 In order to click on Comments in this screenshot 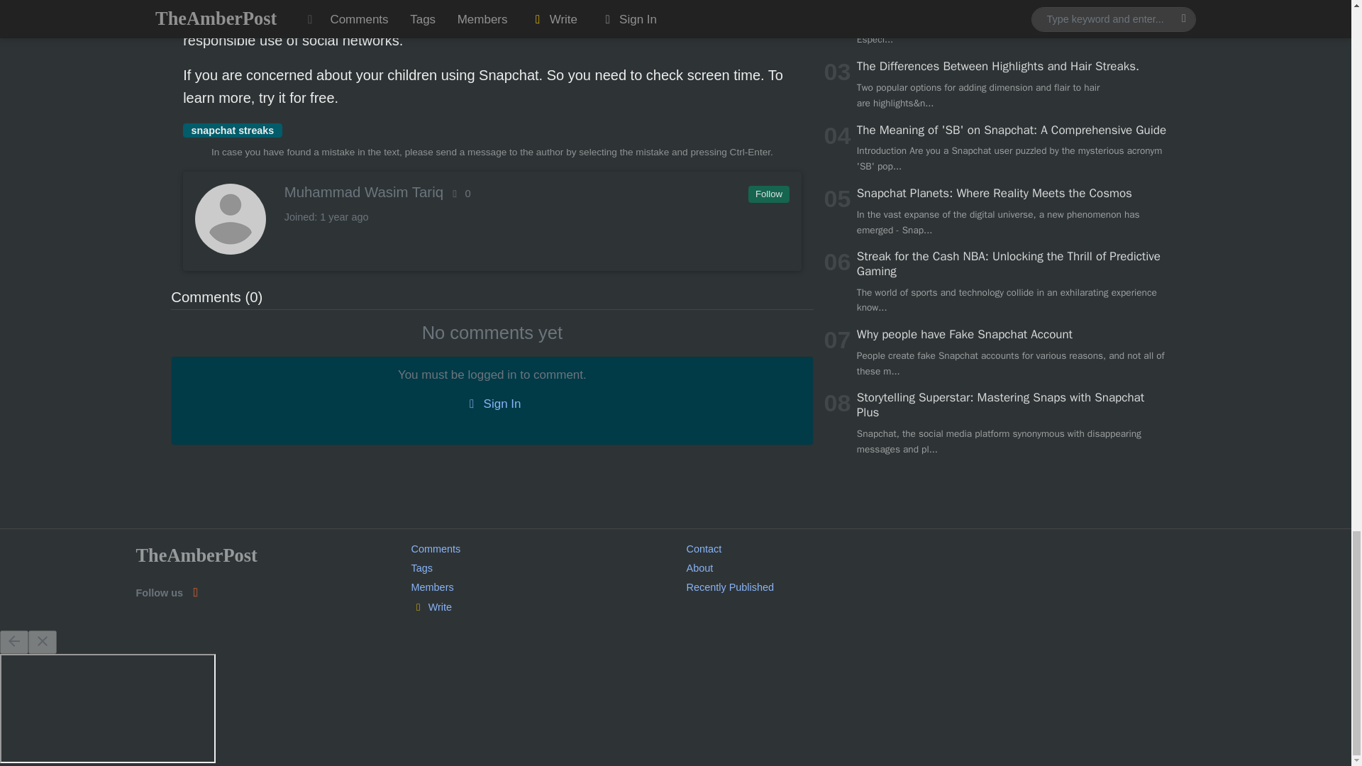, I will do `click(436, 548)`.